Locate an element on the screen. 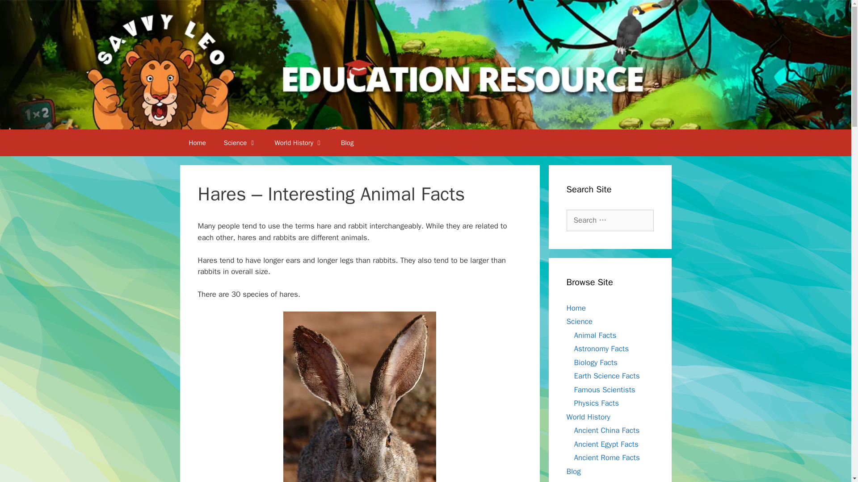 The width and height of the screenshot is (858, 482). Ancient China Facts is located at coordinates (606, 430).